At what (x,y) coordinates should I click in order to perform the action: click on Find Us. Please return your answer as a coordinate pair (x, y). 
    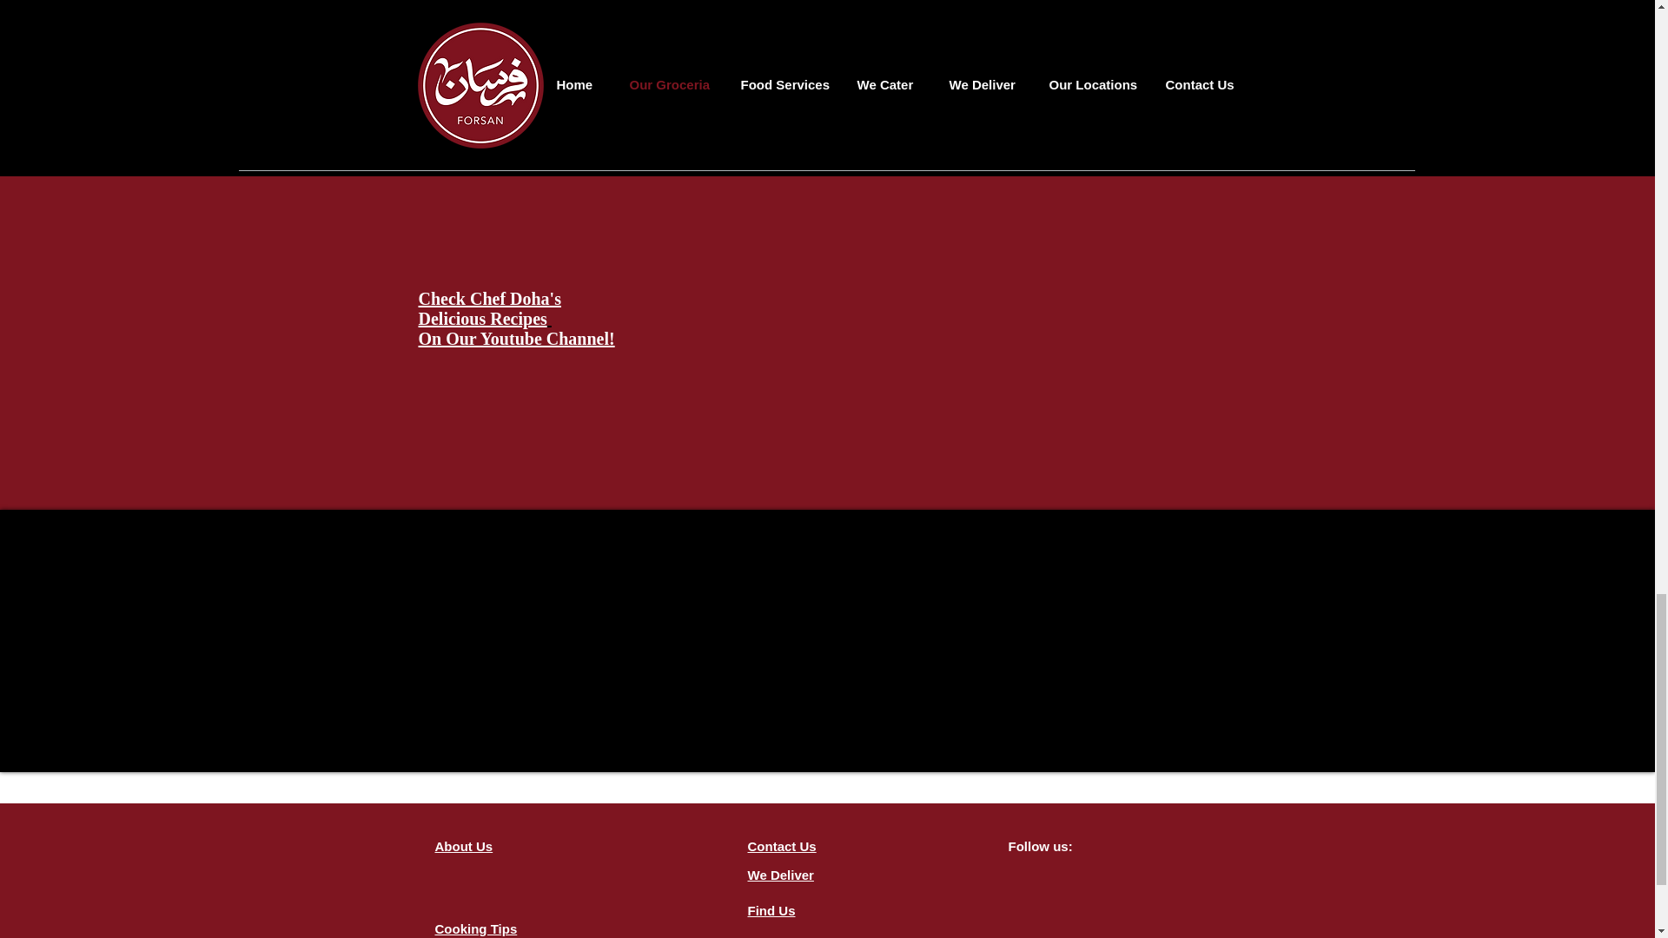
    Looking at the image, I should click on (781, 936).